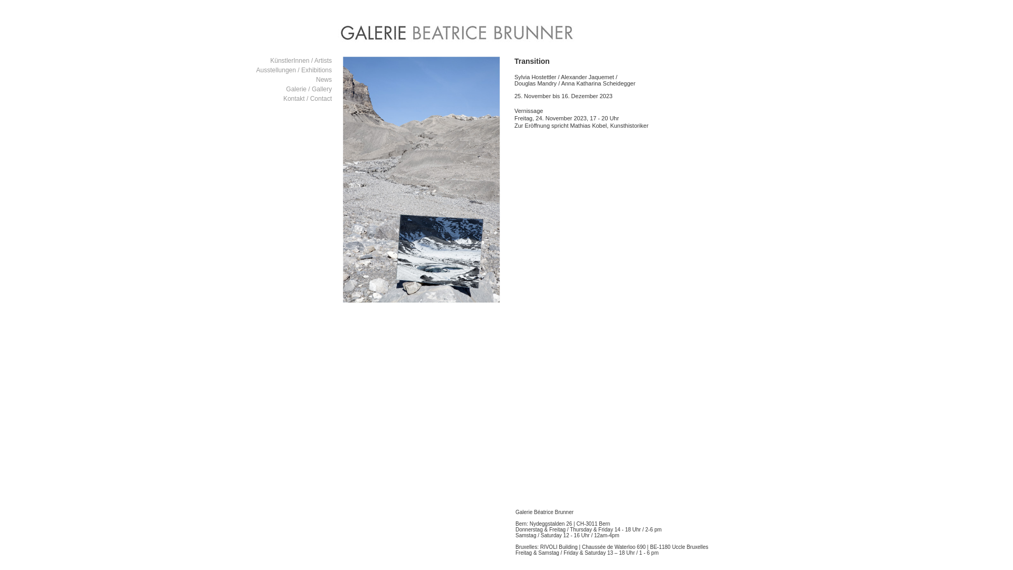 This screenshot has width=1013, height=570. What do you see at coordinates (308, 99) in the screenshot?
I see `Kontakt / Contact` at bounding box center [308, 99].